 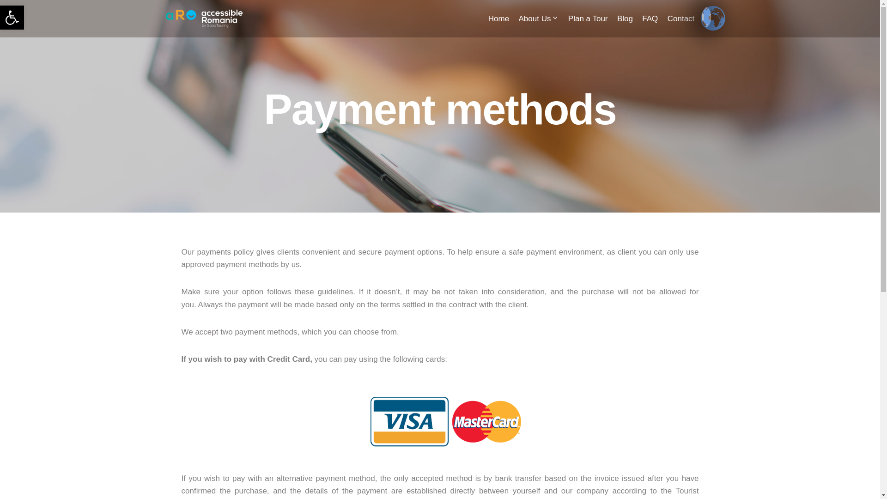 What do you see at coordinates (650, 18) in the screenshot?
I see `Contact` at bounding box center [650, 18].